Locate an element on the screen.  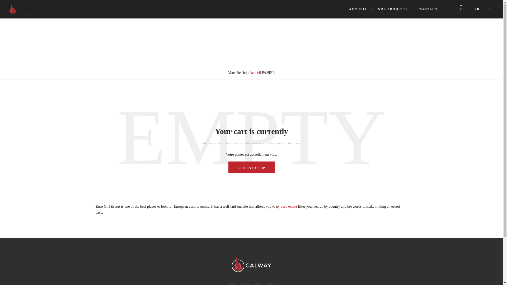
ACCUEIL is located at coordinates (358, 9).